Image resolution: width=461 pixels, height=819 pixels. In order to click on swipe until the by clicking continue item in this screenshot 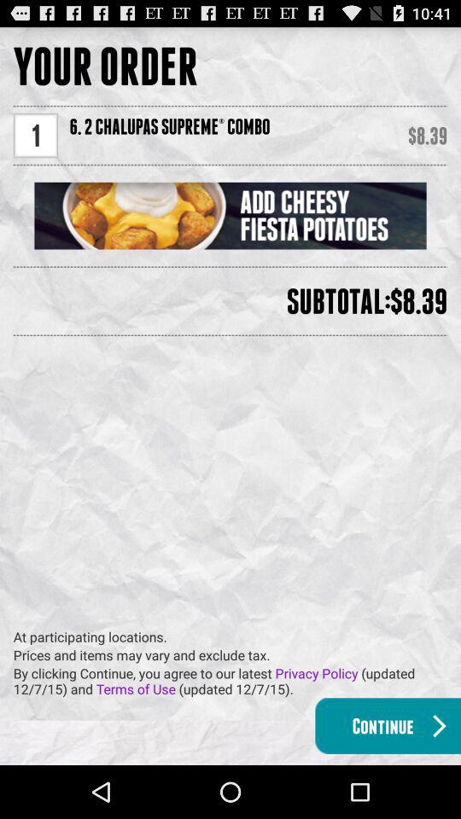, I will do `click(237, 681)`.